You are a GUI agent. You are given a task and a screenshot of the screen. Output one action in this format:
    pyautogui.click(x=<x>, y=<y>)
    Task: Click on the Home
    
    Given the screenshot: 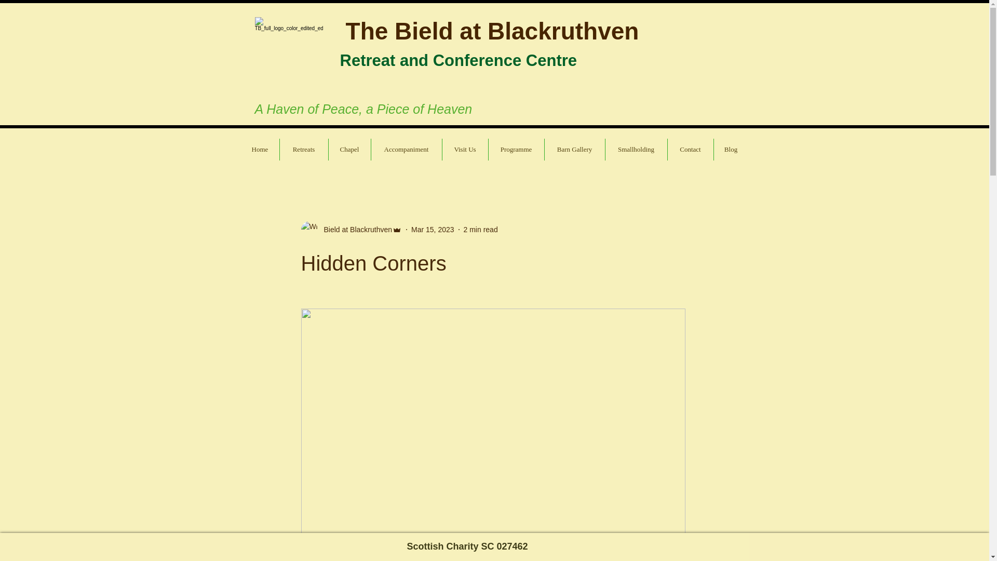 What is the action you would take?
    pyautogui.click(x=260, y=149)
    